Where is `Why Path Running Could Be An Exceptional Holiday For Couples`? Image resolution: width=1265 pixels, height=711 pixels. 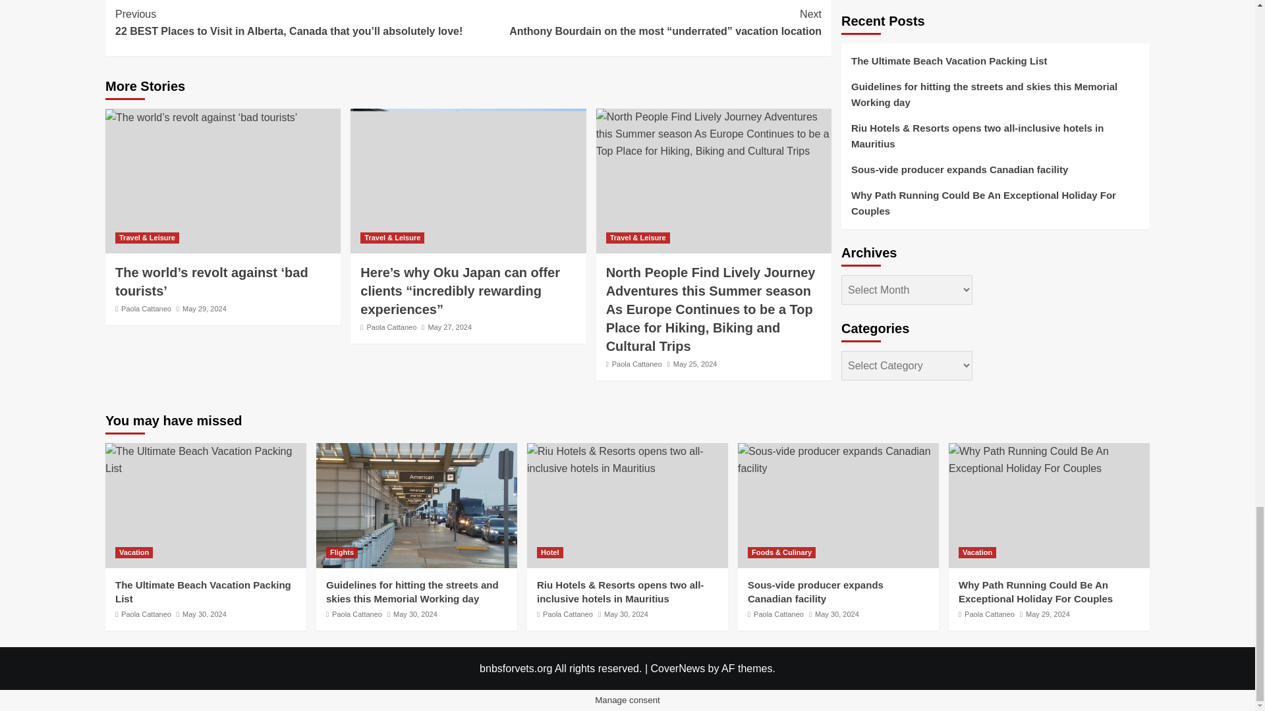 Why Path Running Could Be An Exceptional Holiday For Couples is located at coordinates (1049, 460).